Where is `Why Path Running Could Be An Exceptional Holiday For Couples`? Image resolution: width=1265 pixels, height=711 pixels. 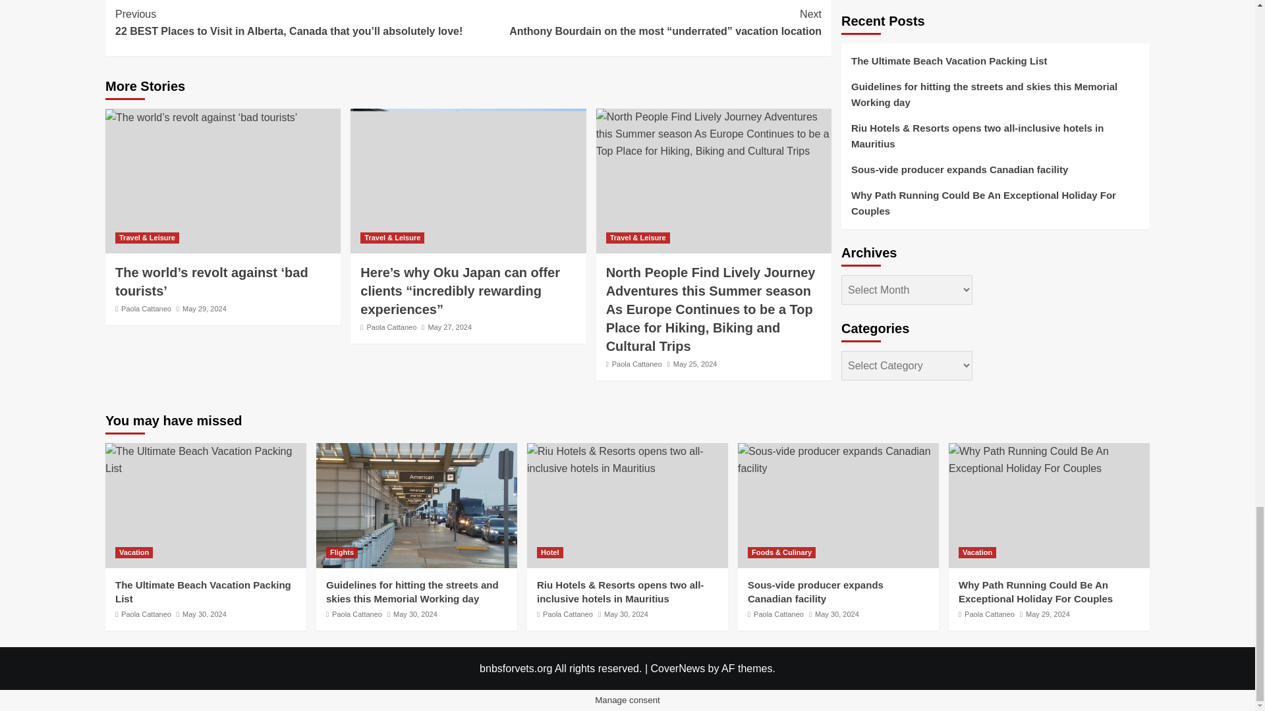 Why Path Running Could Be An Exceptional Holiday For Couples is located at coordinates (1049, 460).